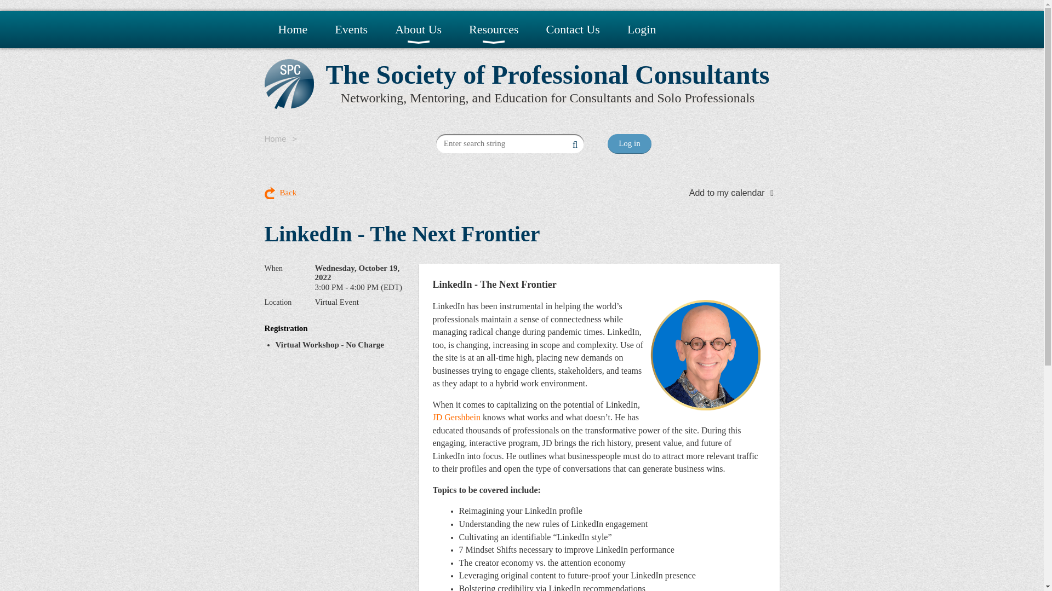 This screenshot has height=591, width=1052. Describe the element at coordinates (280, 193) in the screenshot. I see `Back` at that location.